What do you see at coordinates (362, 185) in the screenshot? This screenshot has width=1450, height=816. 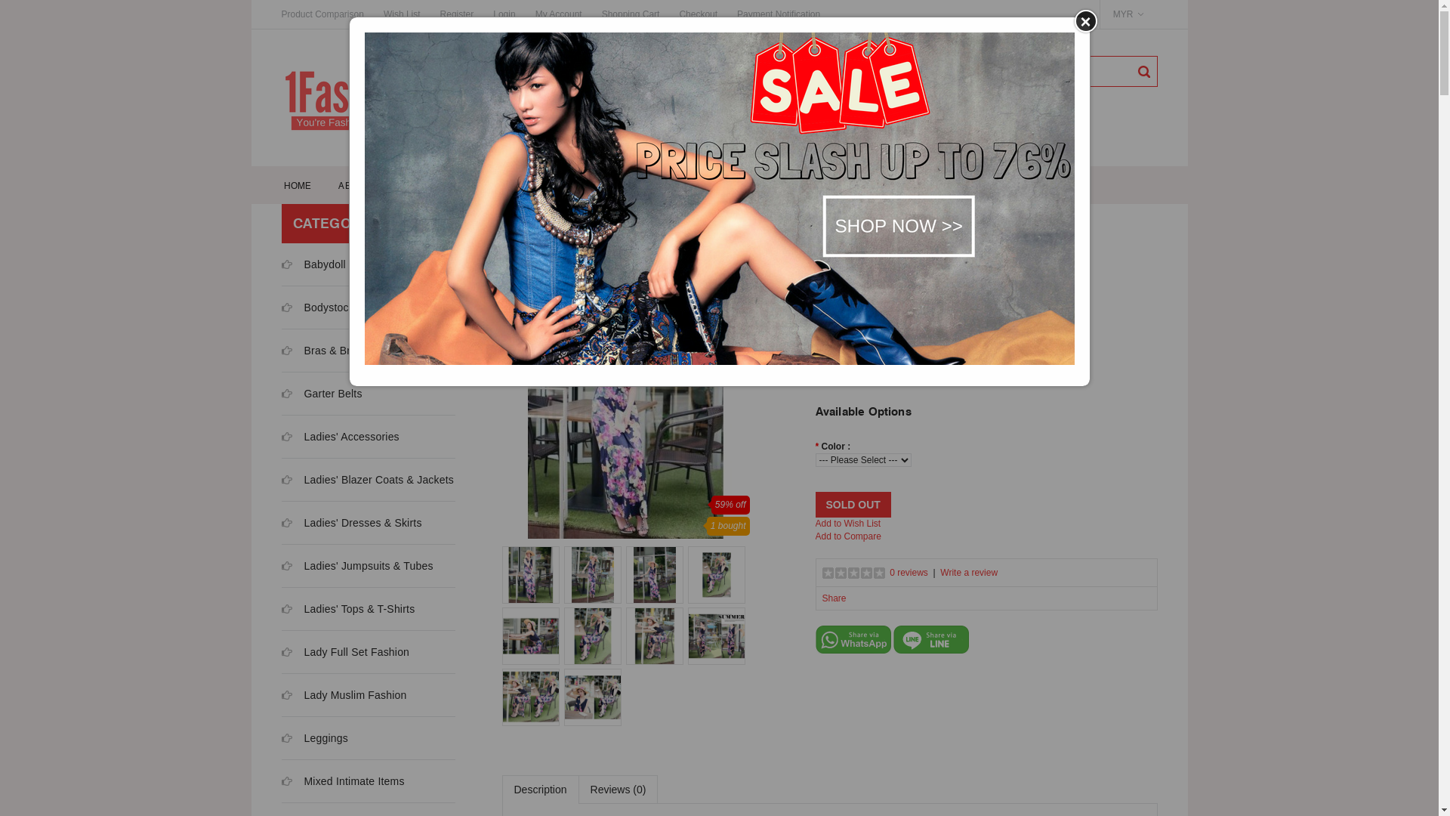 I see `ABOUT US` at bounding box center [362, 185].